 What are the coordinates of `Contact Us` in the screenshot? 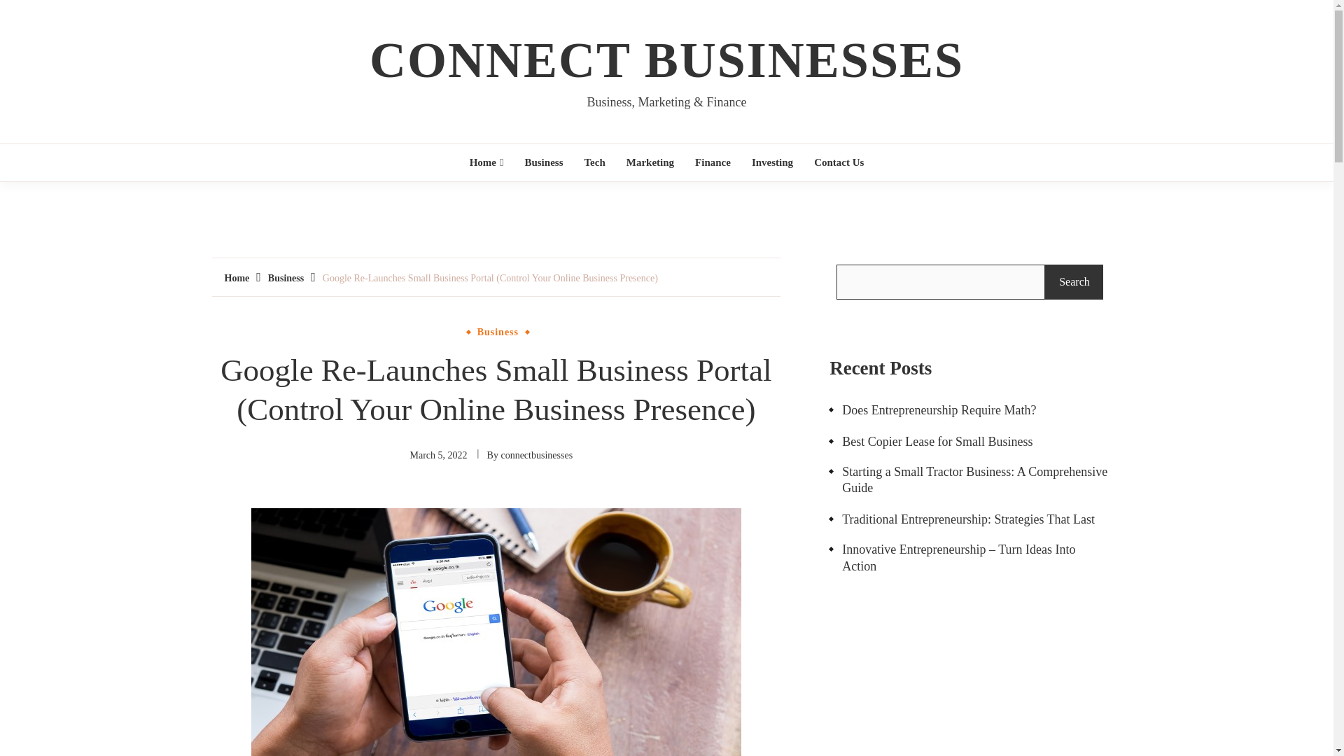 It's located at (839, 162).